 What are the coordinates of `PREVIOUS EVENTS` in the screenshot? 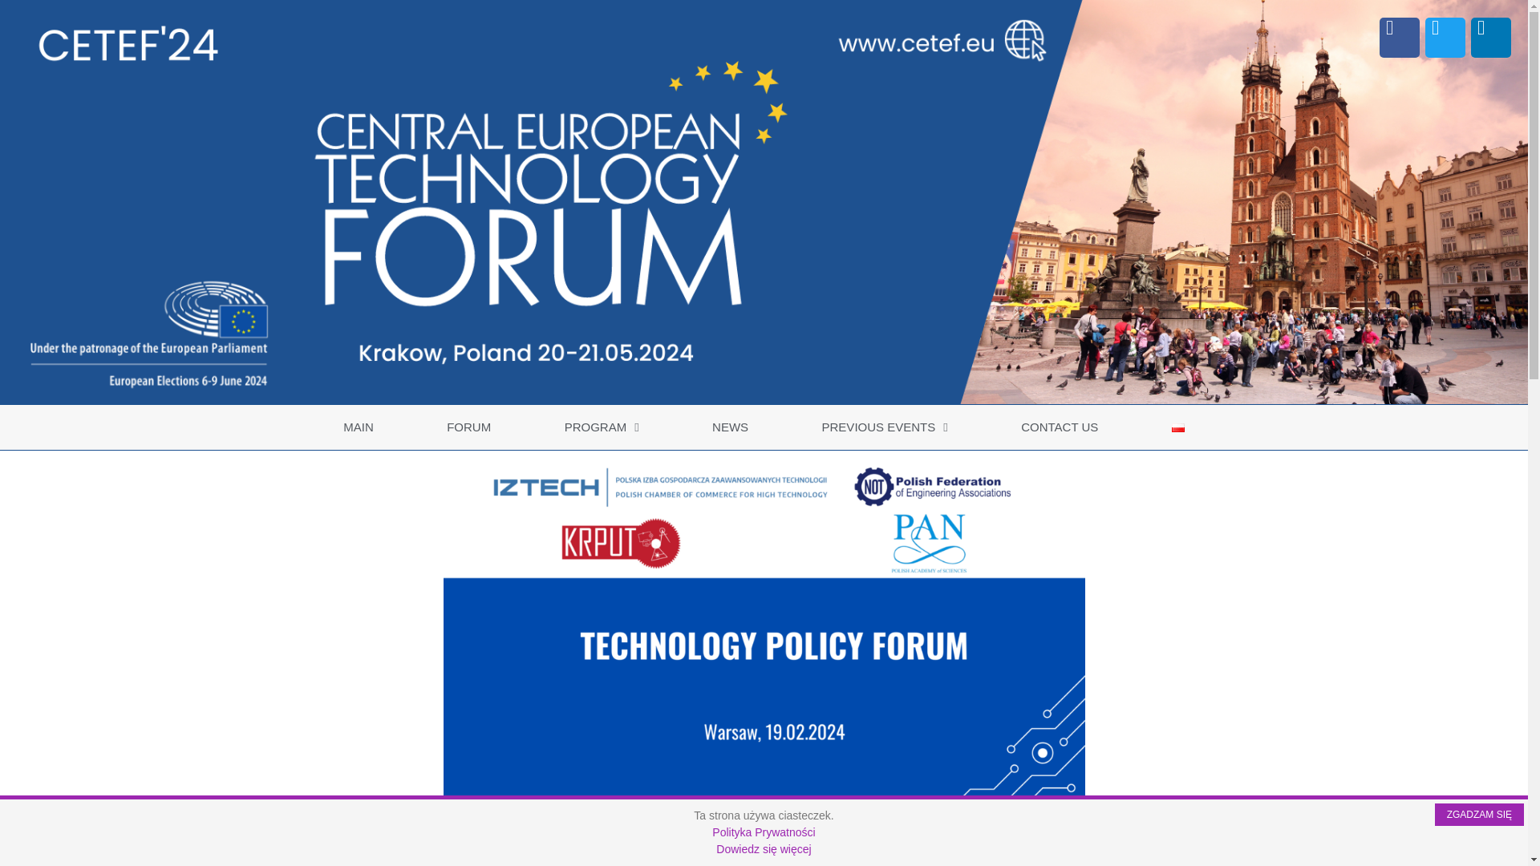 It's located at (885, 427).